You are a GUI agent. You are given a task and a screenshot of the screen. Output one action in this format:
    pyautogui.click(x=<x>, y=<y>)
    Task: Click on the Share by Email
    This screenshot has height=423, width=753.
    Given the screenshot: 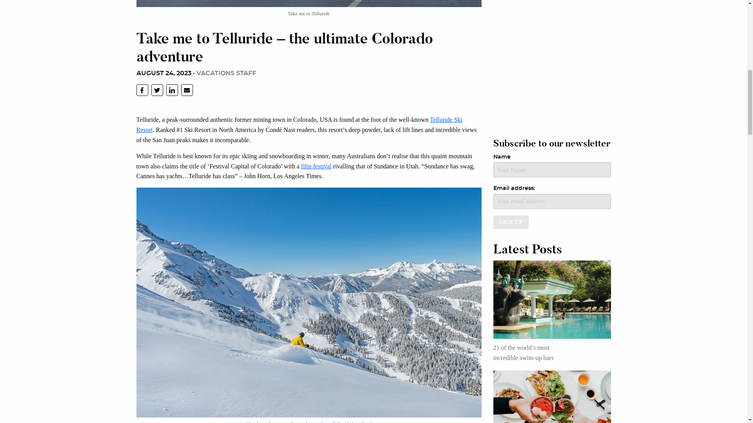 What is the action you would take?
    pyautogui.click(x=187, y=90)
    